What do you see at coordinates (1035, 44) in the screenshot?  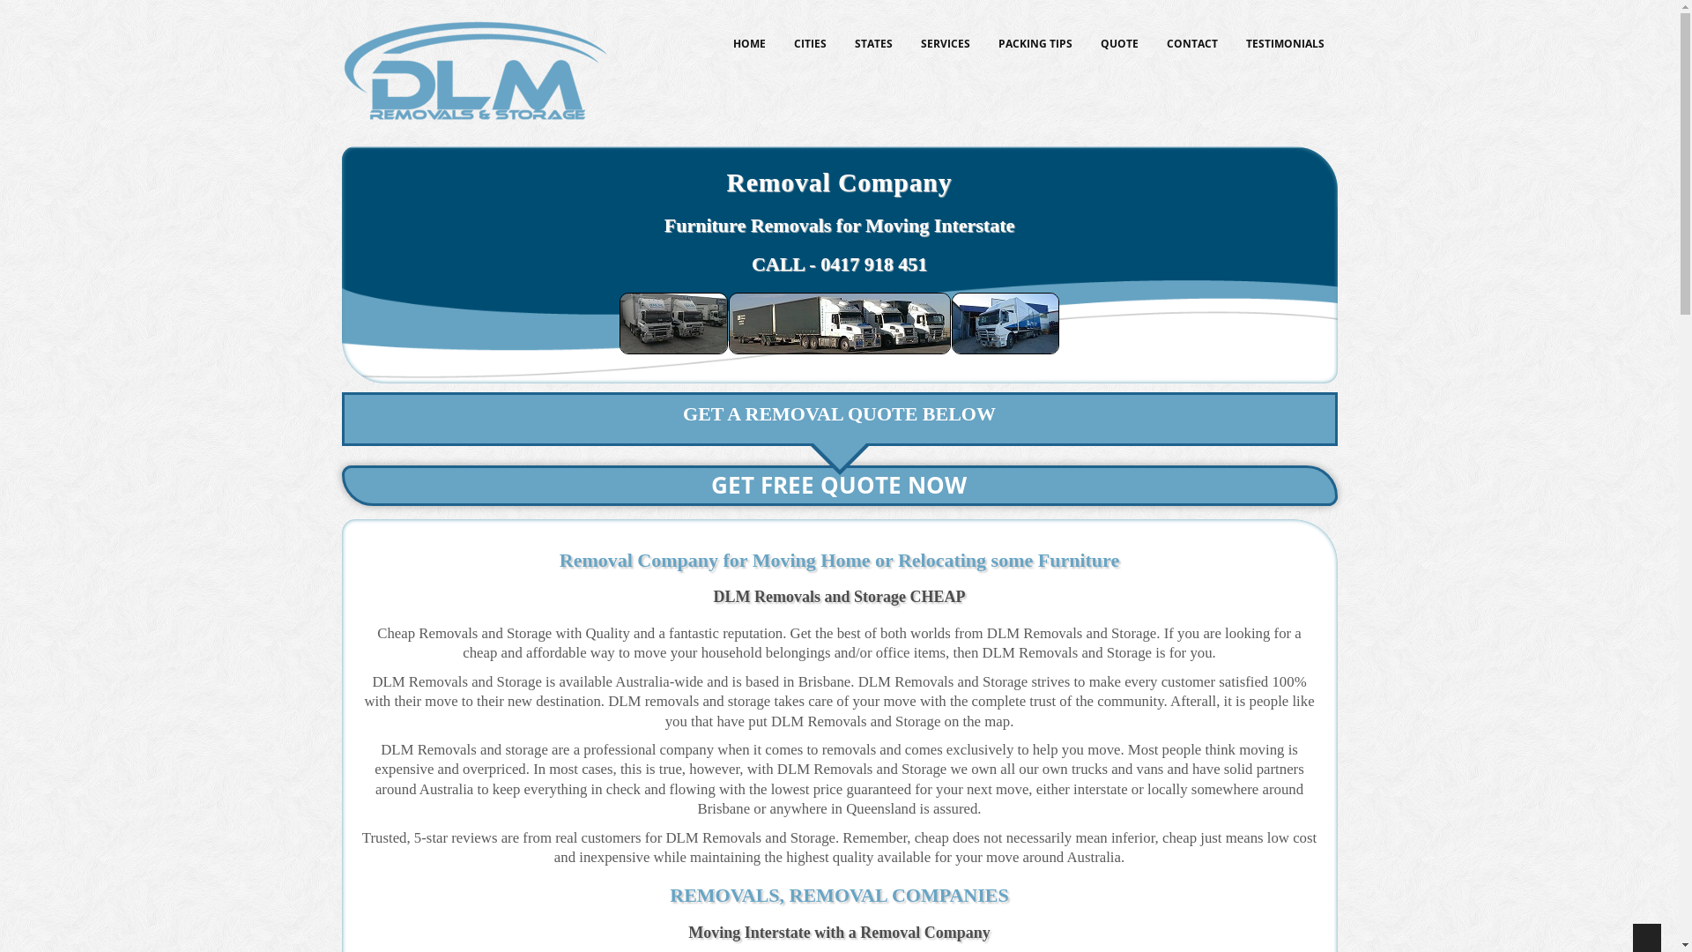 I see `PACKING TIPS` at bounding box center [1035, 44].